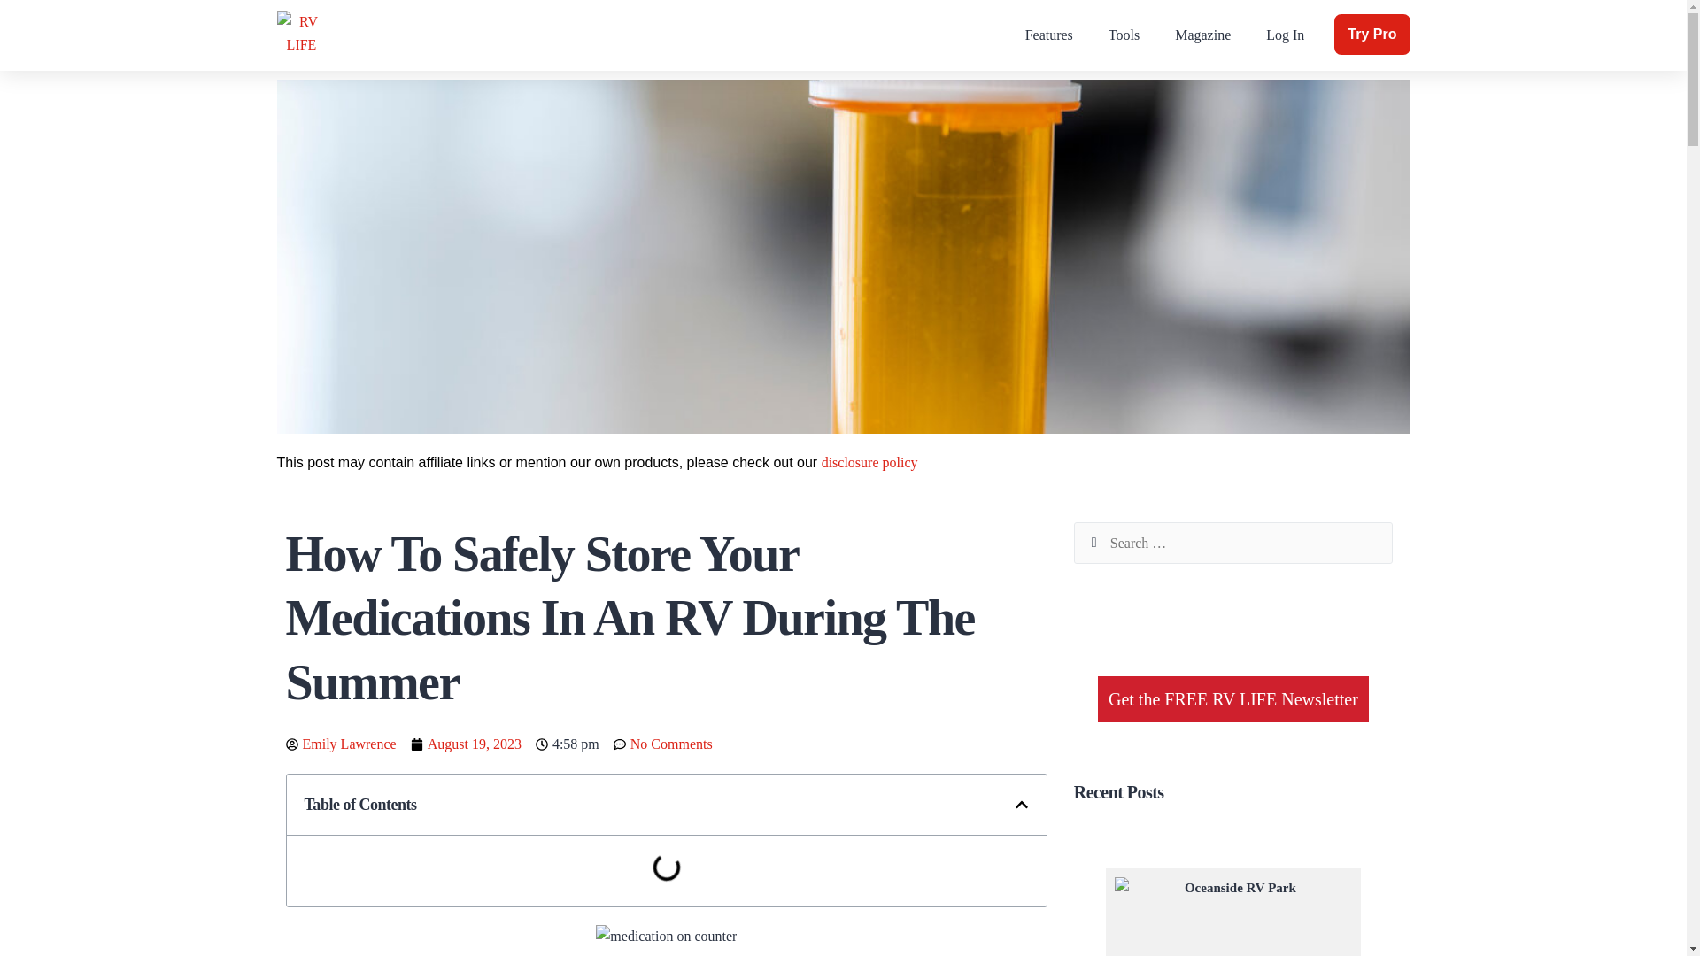 This screenshot has height=956, width=1700. What do you see at coordinates (1124, 35) in the screenshot?
I see `Tools` at bounding box center [1124, 35].